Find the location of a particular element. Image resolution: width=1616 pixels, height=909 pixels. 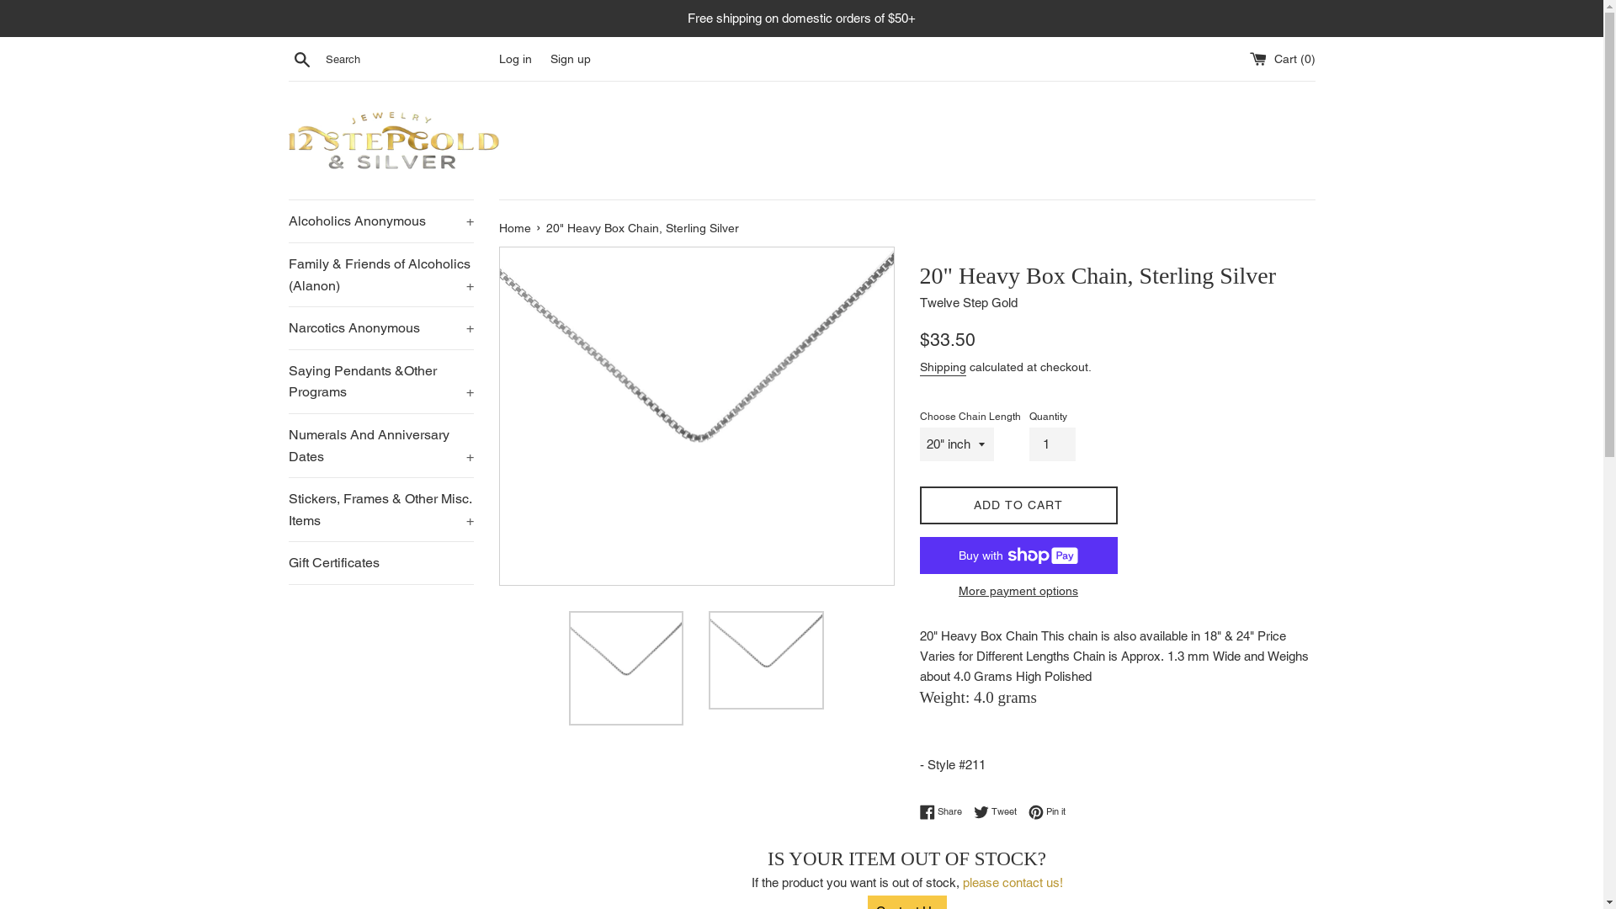

Tweet
Tweet on Twitter is located at coordinates (998, 812).